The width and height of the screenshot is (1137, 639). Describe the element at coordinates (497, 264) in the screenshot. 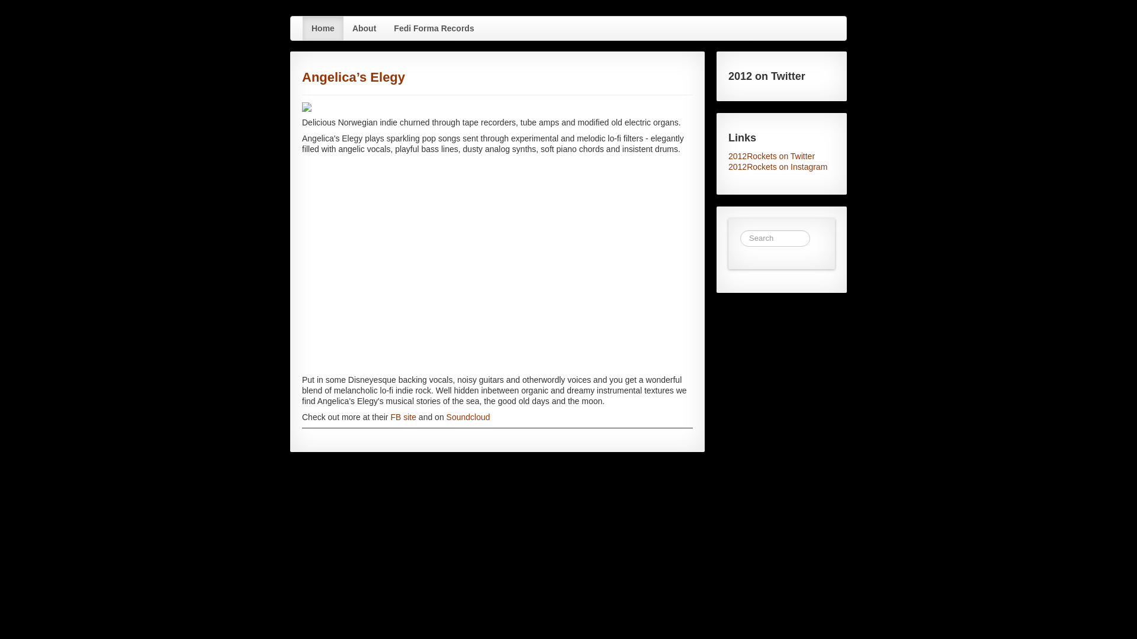

I see `JoomlaWorks AllVideos Player` at that location.